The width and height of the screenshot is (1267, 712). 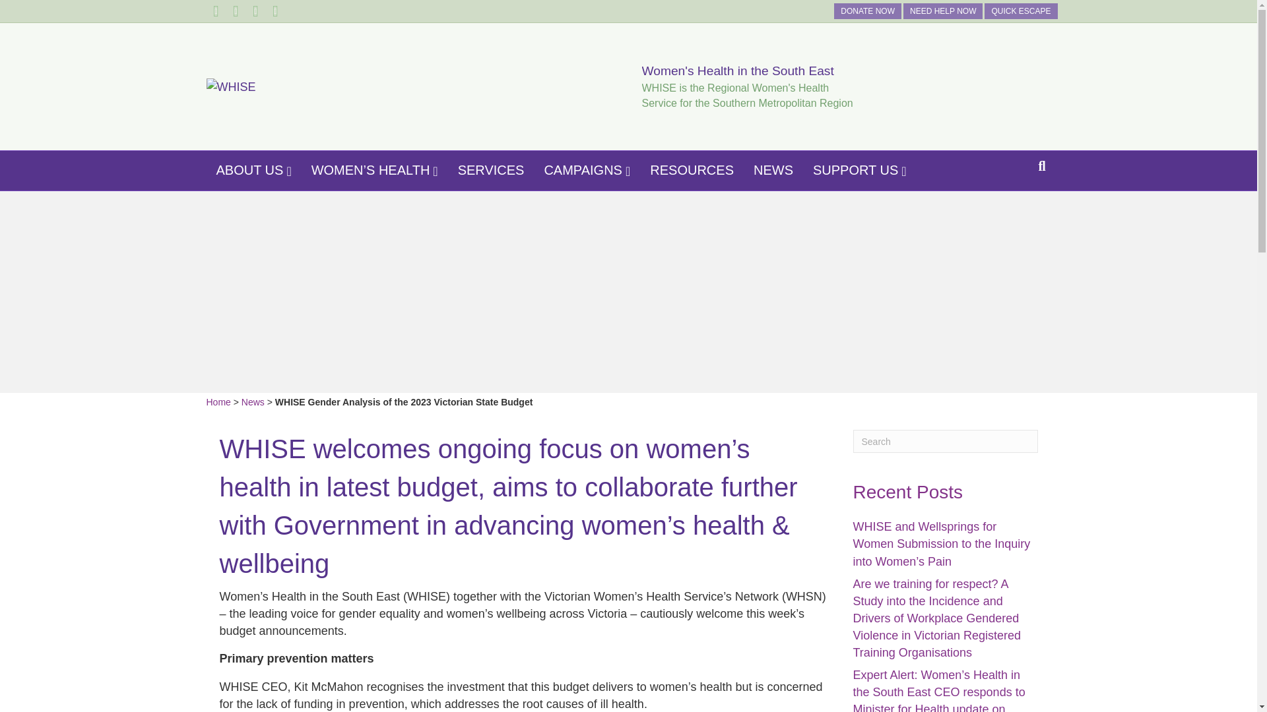 What do you see at coordinates (255, 11) in the screenshot?
I see `Youtube` at bounding box center [255, 11].